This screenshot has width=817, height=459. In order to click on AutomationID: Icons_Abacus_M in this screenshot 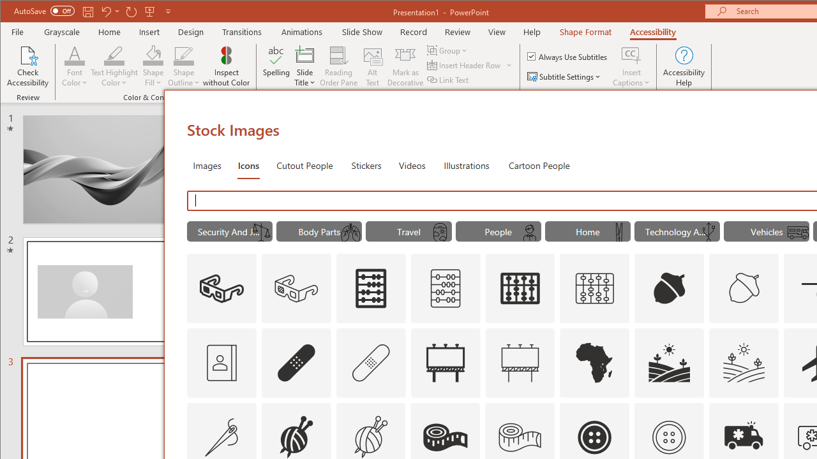, I will do `click(445, 288)`.